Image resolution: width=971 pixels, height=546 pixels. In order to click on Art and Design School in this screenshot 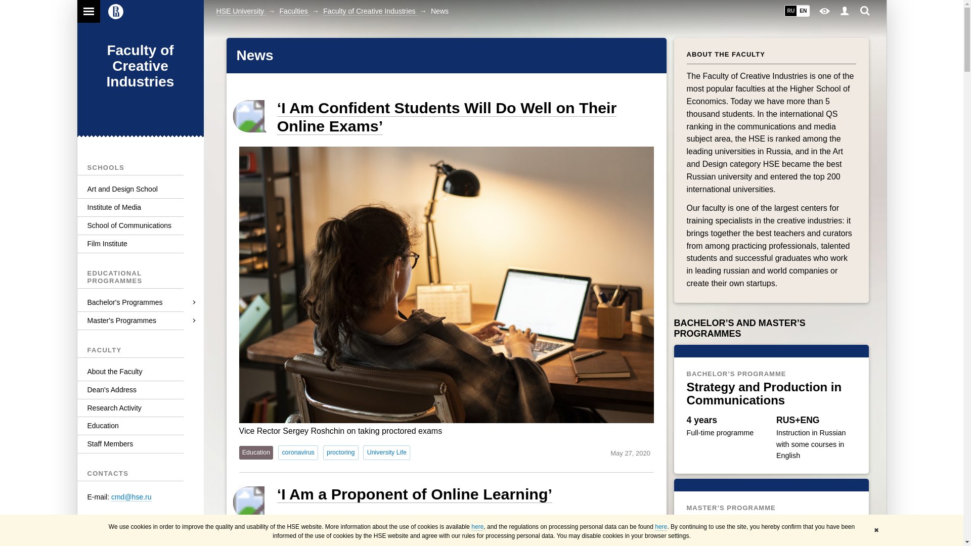, I will do `click(140, 189)`.